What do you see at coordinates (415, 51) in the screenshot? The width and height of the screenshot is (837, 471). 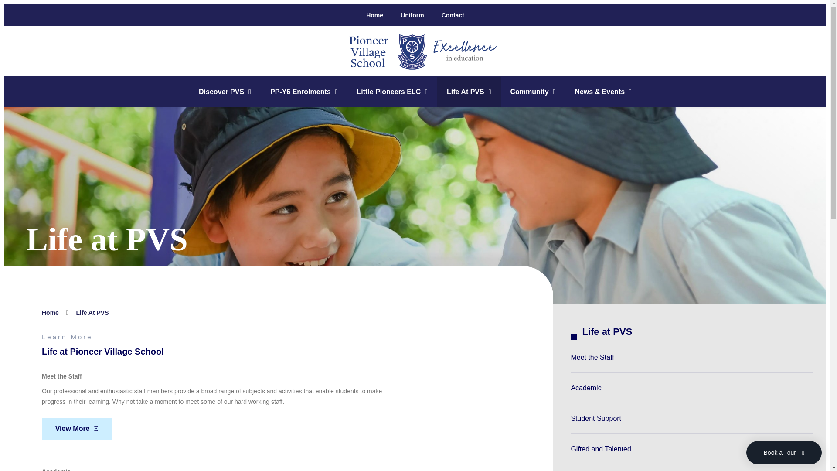 I see `Pioneer Village School` at bounding box center [415, 51].